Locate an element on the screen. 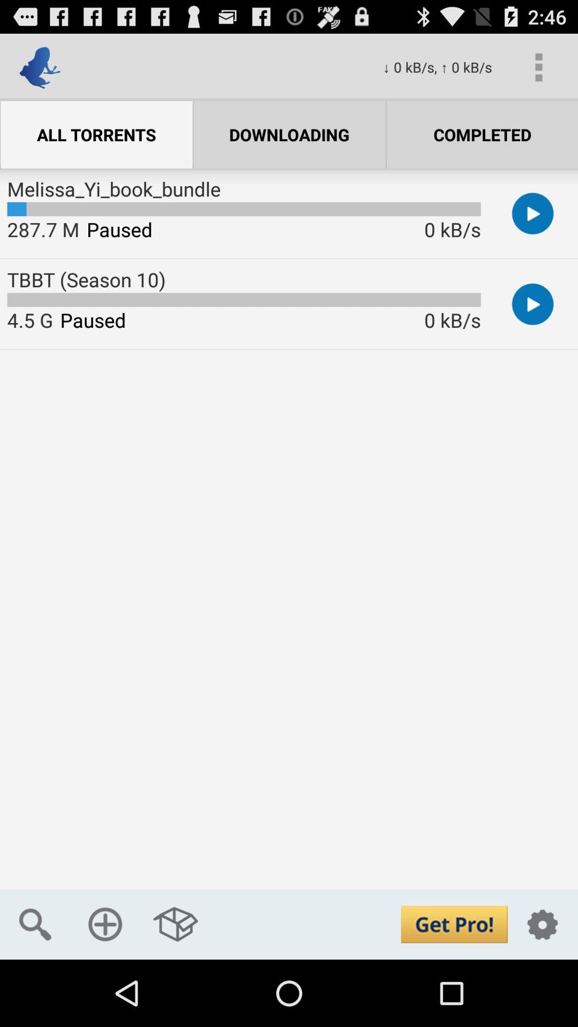 The image size is (578, 1027). click item below all torrents icon is located at coordinates (113, 189).